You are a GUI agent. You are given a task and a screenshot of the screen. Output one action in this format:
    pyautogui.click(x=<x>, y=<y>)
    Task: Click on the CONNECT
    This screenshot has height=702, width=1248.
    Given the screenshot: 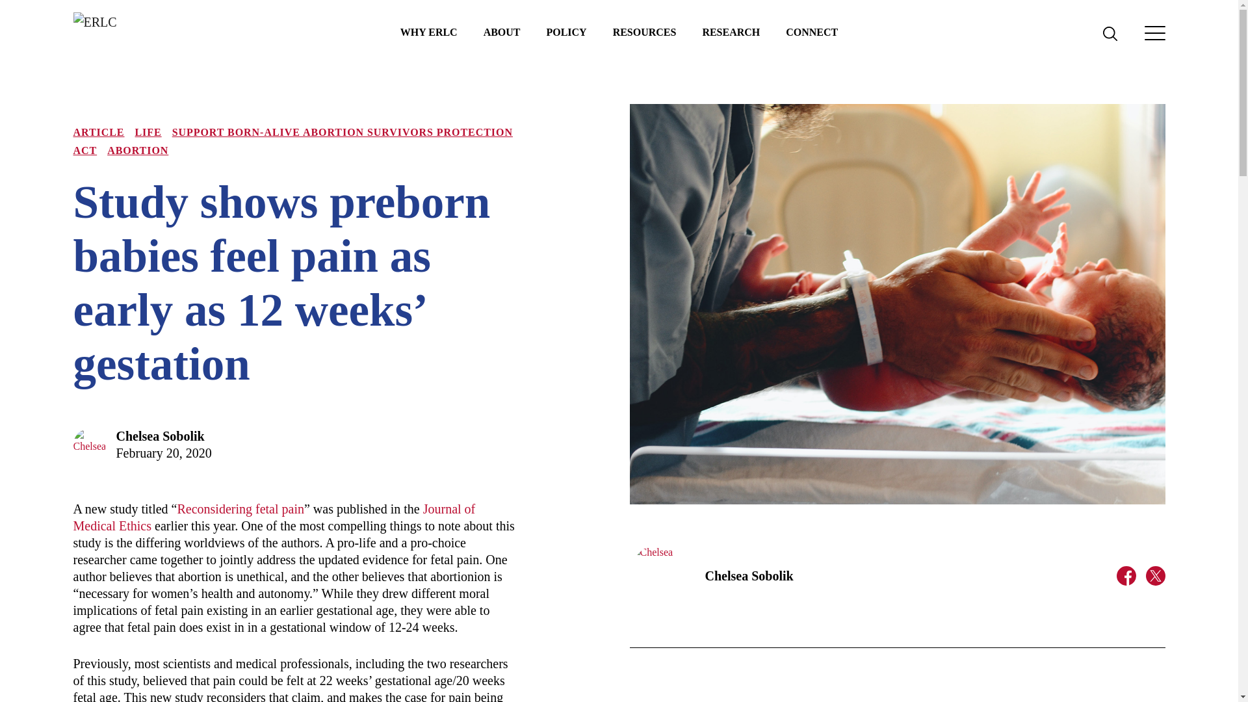 What is the action you would take?
    pyautogui.click(x=811, y=32)
    